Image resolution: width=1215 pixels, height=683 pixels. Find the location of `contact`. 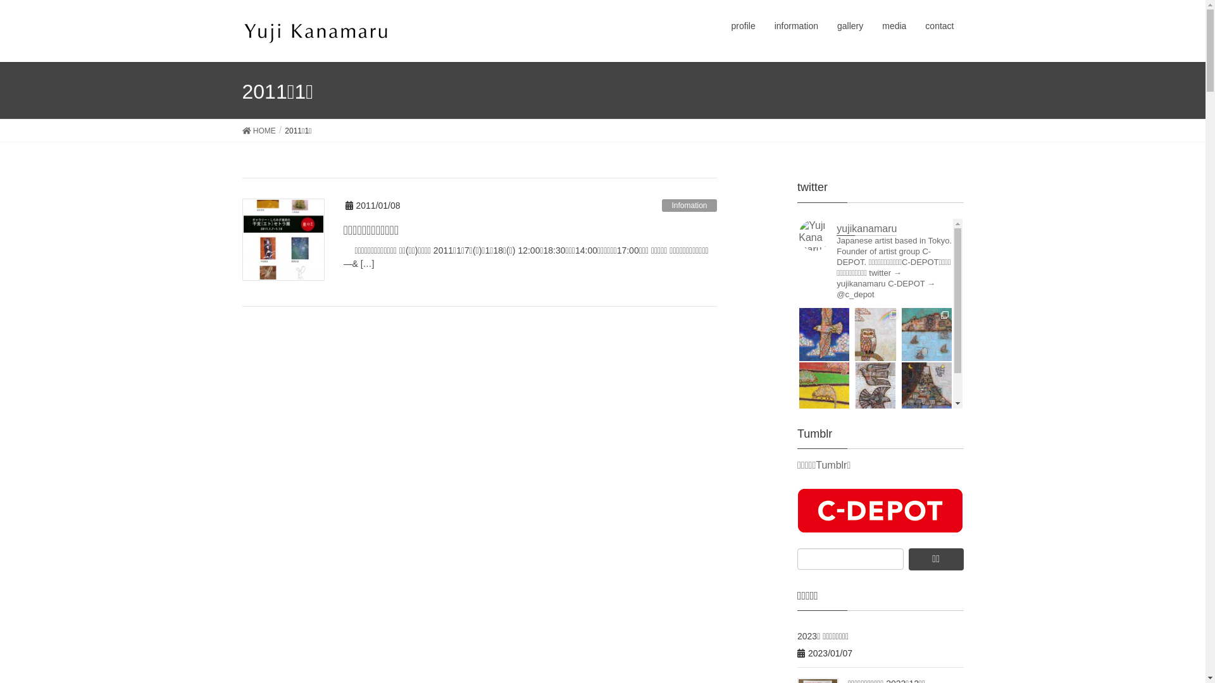

contact is located at coordinates (939, 27).